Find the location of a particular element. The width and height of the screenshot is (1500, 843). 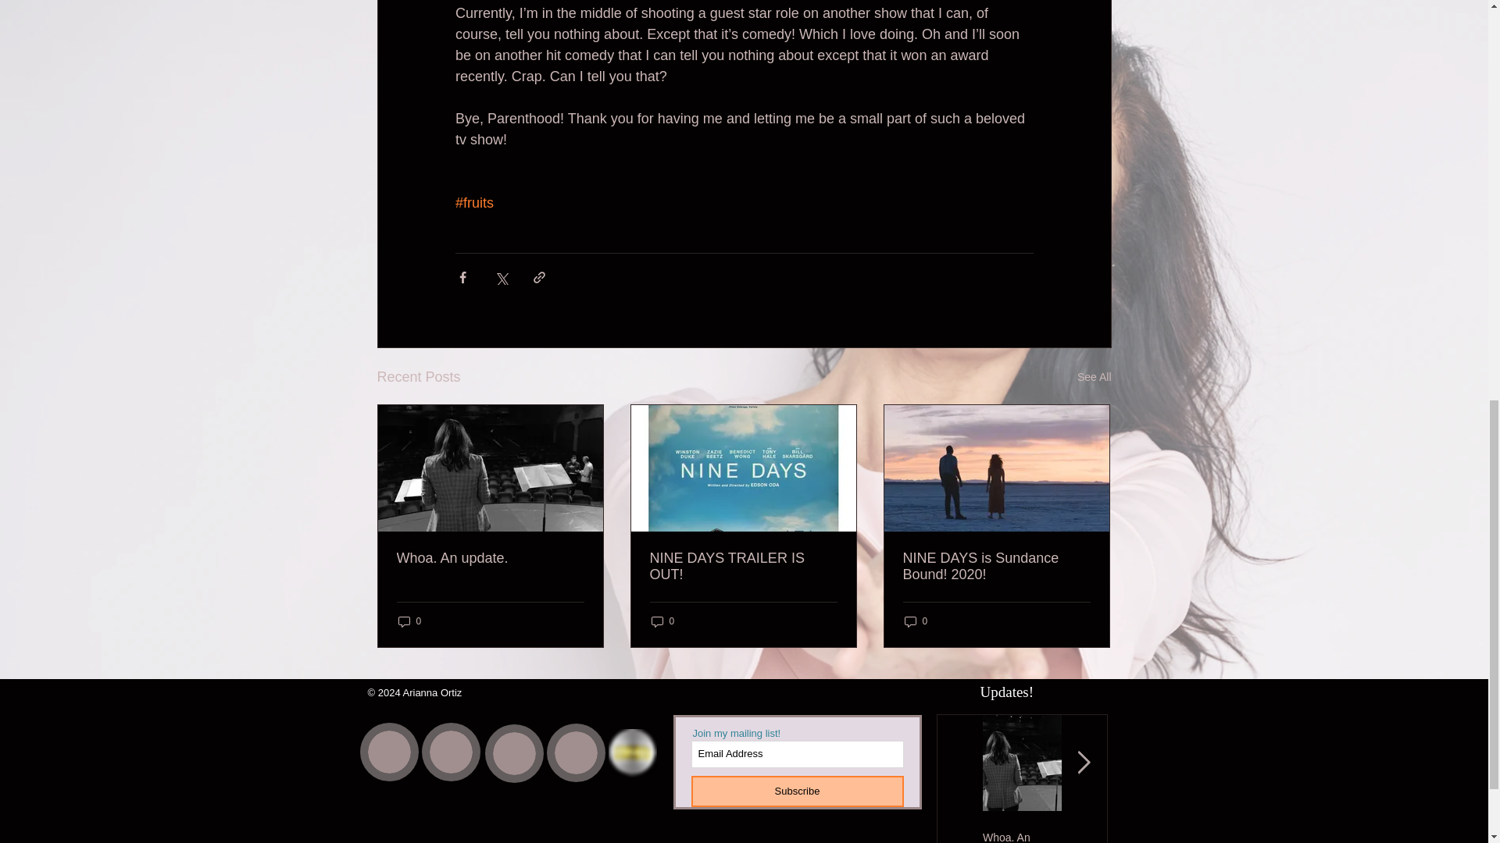

Whoa. An update. is located at coordinates (1022, 837).